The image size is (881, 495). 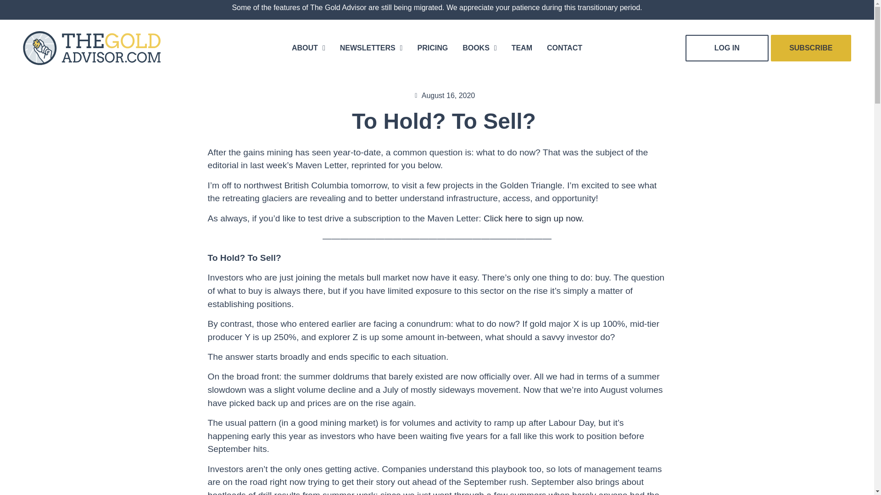 What do you see at coordinates (727, 48) in the screenshot?
I see `LOG IN` at bounding box center [727, 48].